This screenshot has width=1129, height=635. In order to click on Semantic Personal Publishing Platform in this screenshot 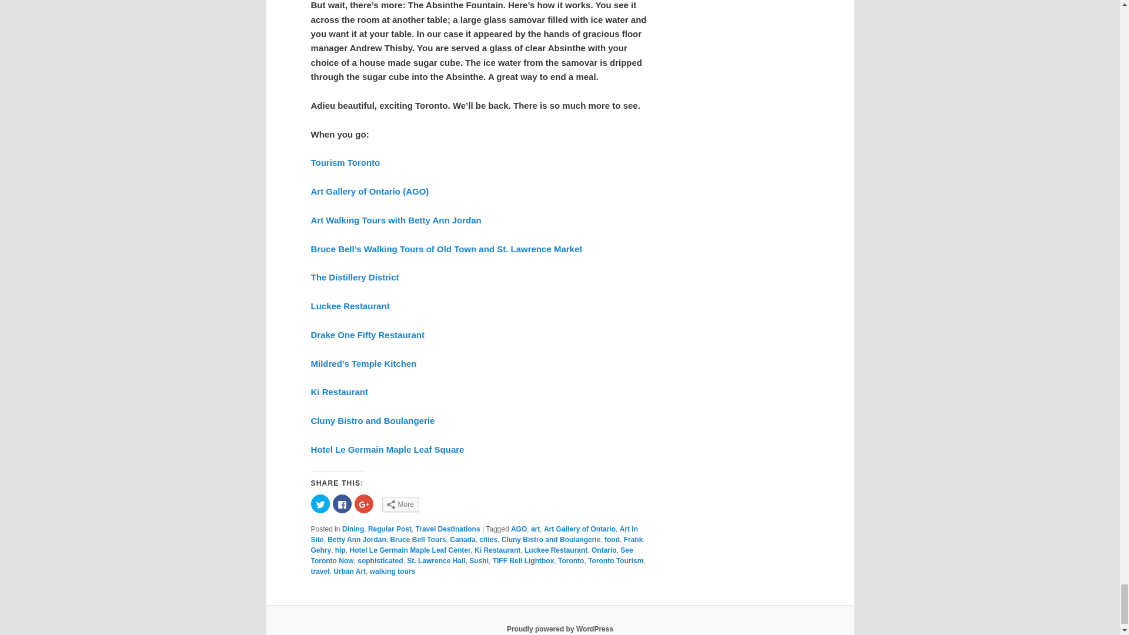, I will do `click(560, 629)`.